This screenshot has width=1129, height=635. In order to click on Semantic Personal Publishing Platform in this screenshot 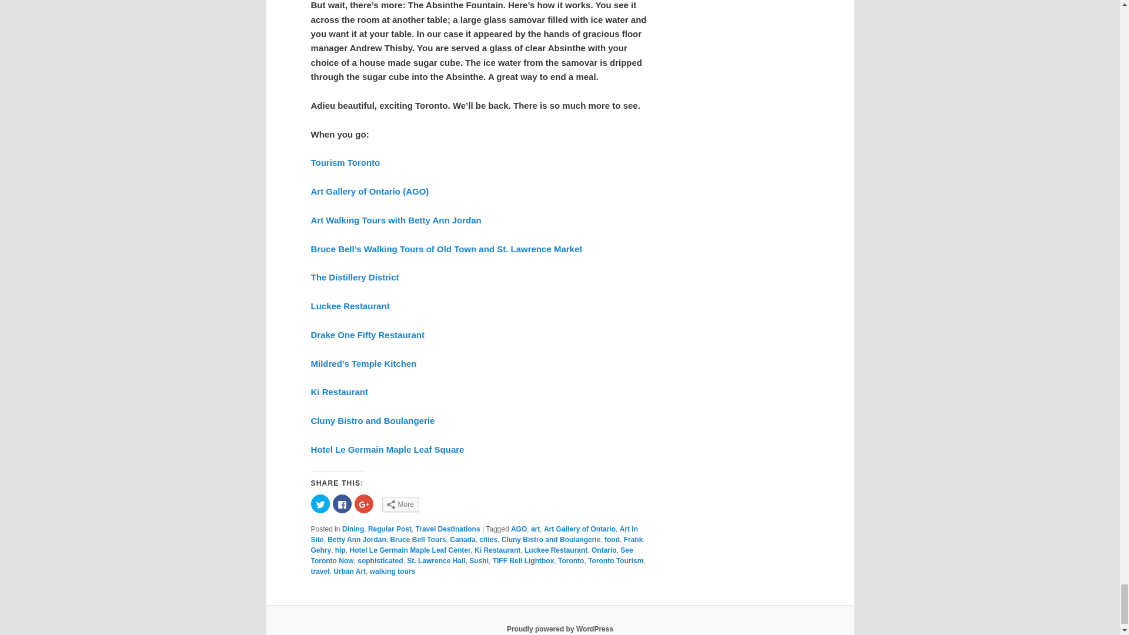, I will do `click(560, 629)`.